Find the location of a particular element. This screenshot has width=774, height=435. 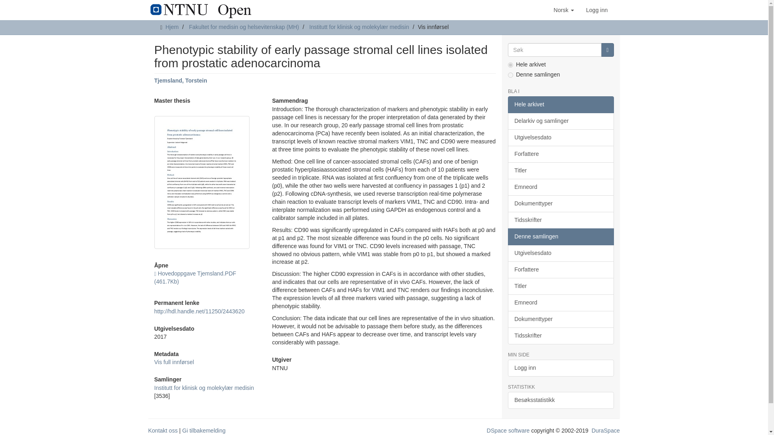

Hele arkivet is located at coordinates (560, 104).